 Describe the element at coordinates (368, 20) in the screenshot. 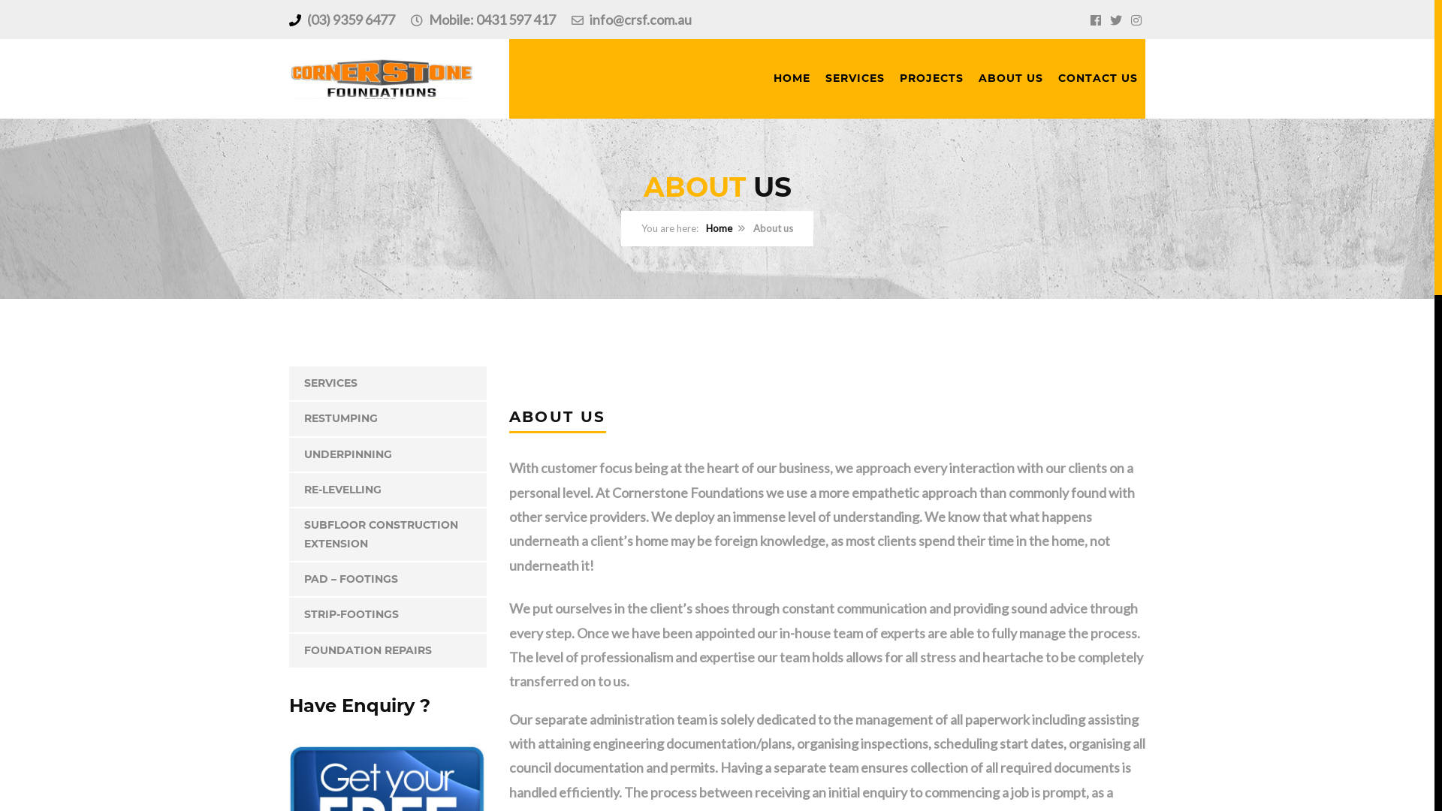

I see `(03) 9359 6477       ` at that location.